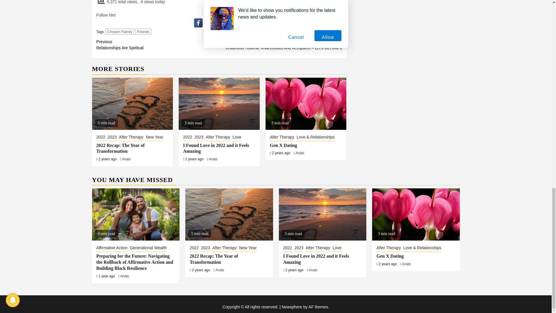  I want to click on Chosen Family, so click(143, 32).